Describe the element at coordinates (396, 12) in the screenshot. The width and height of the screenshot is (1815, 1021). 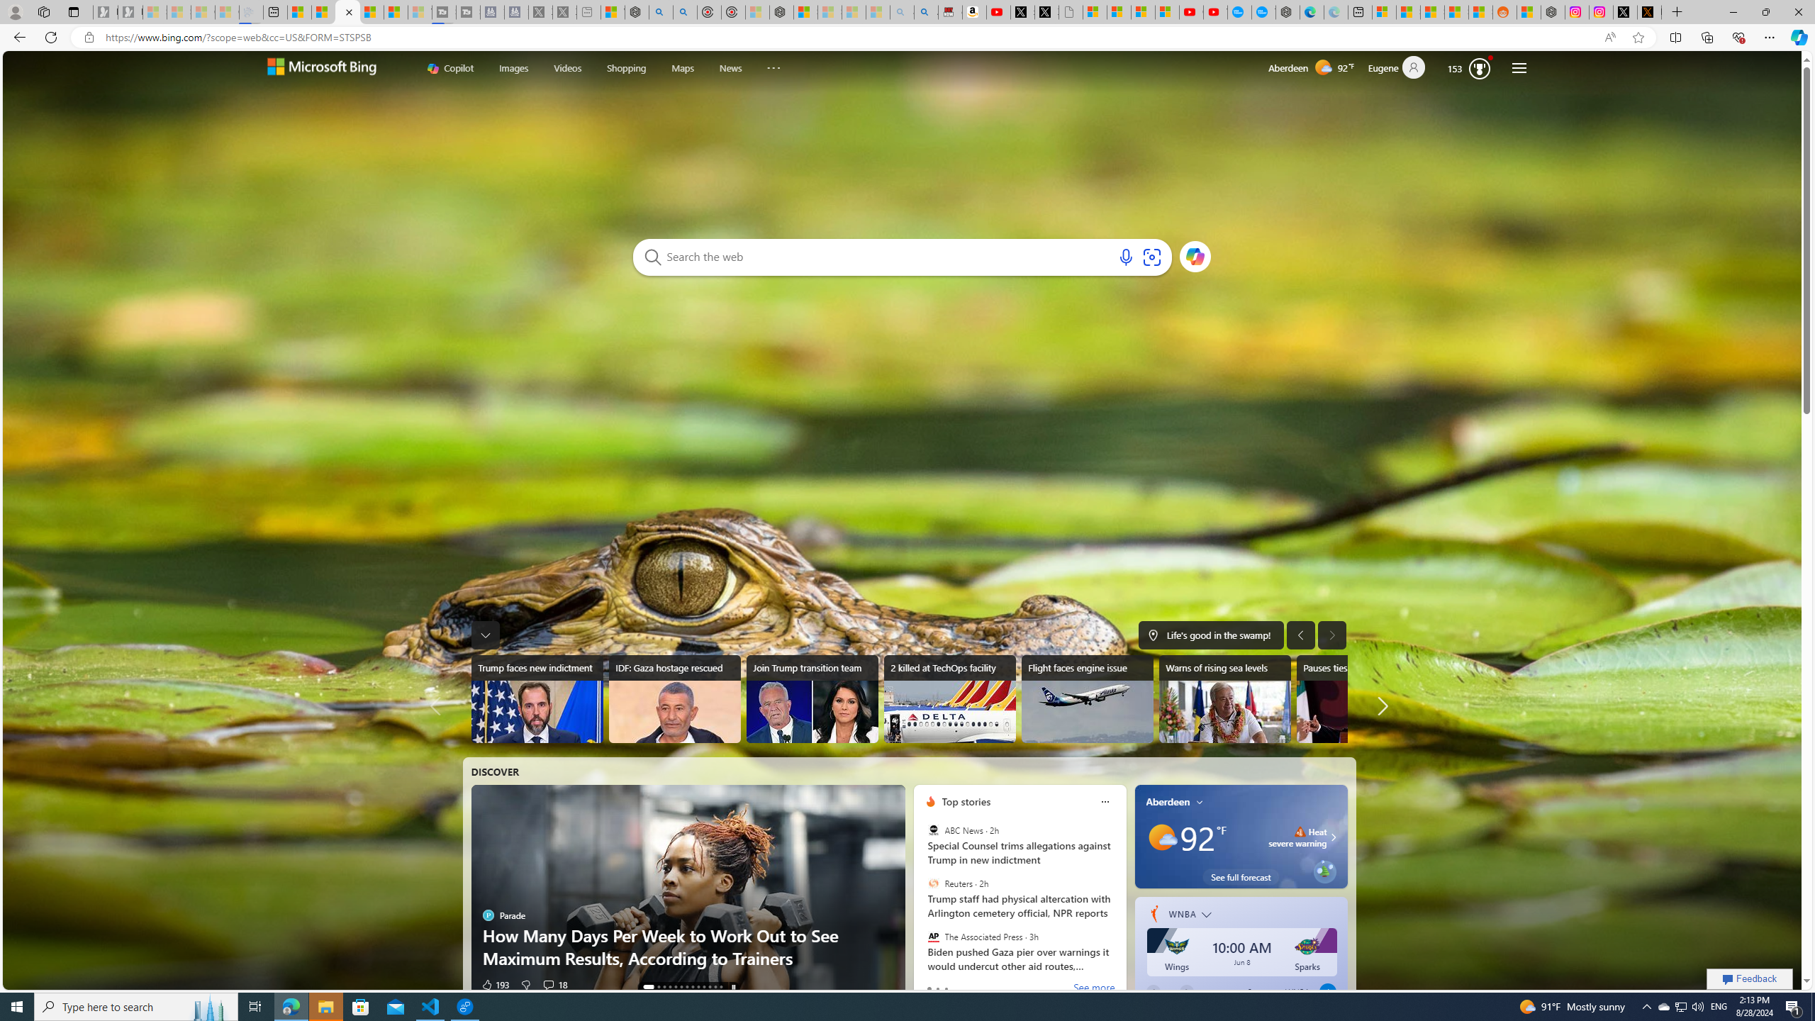
I see `Microsoft Start` at that location.